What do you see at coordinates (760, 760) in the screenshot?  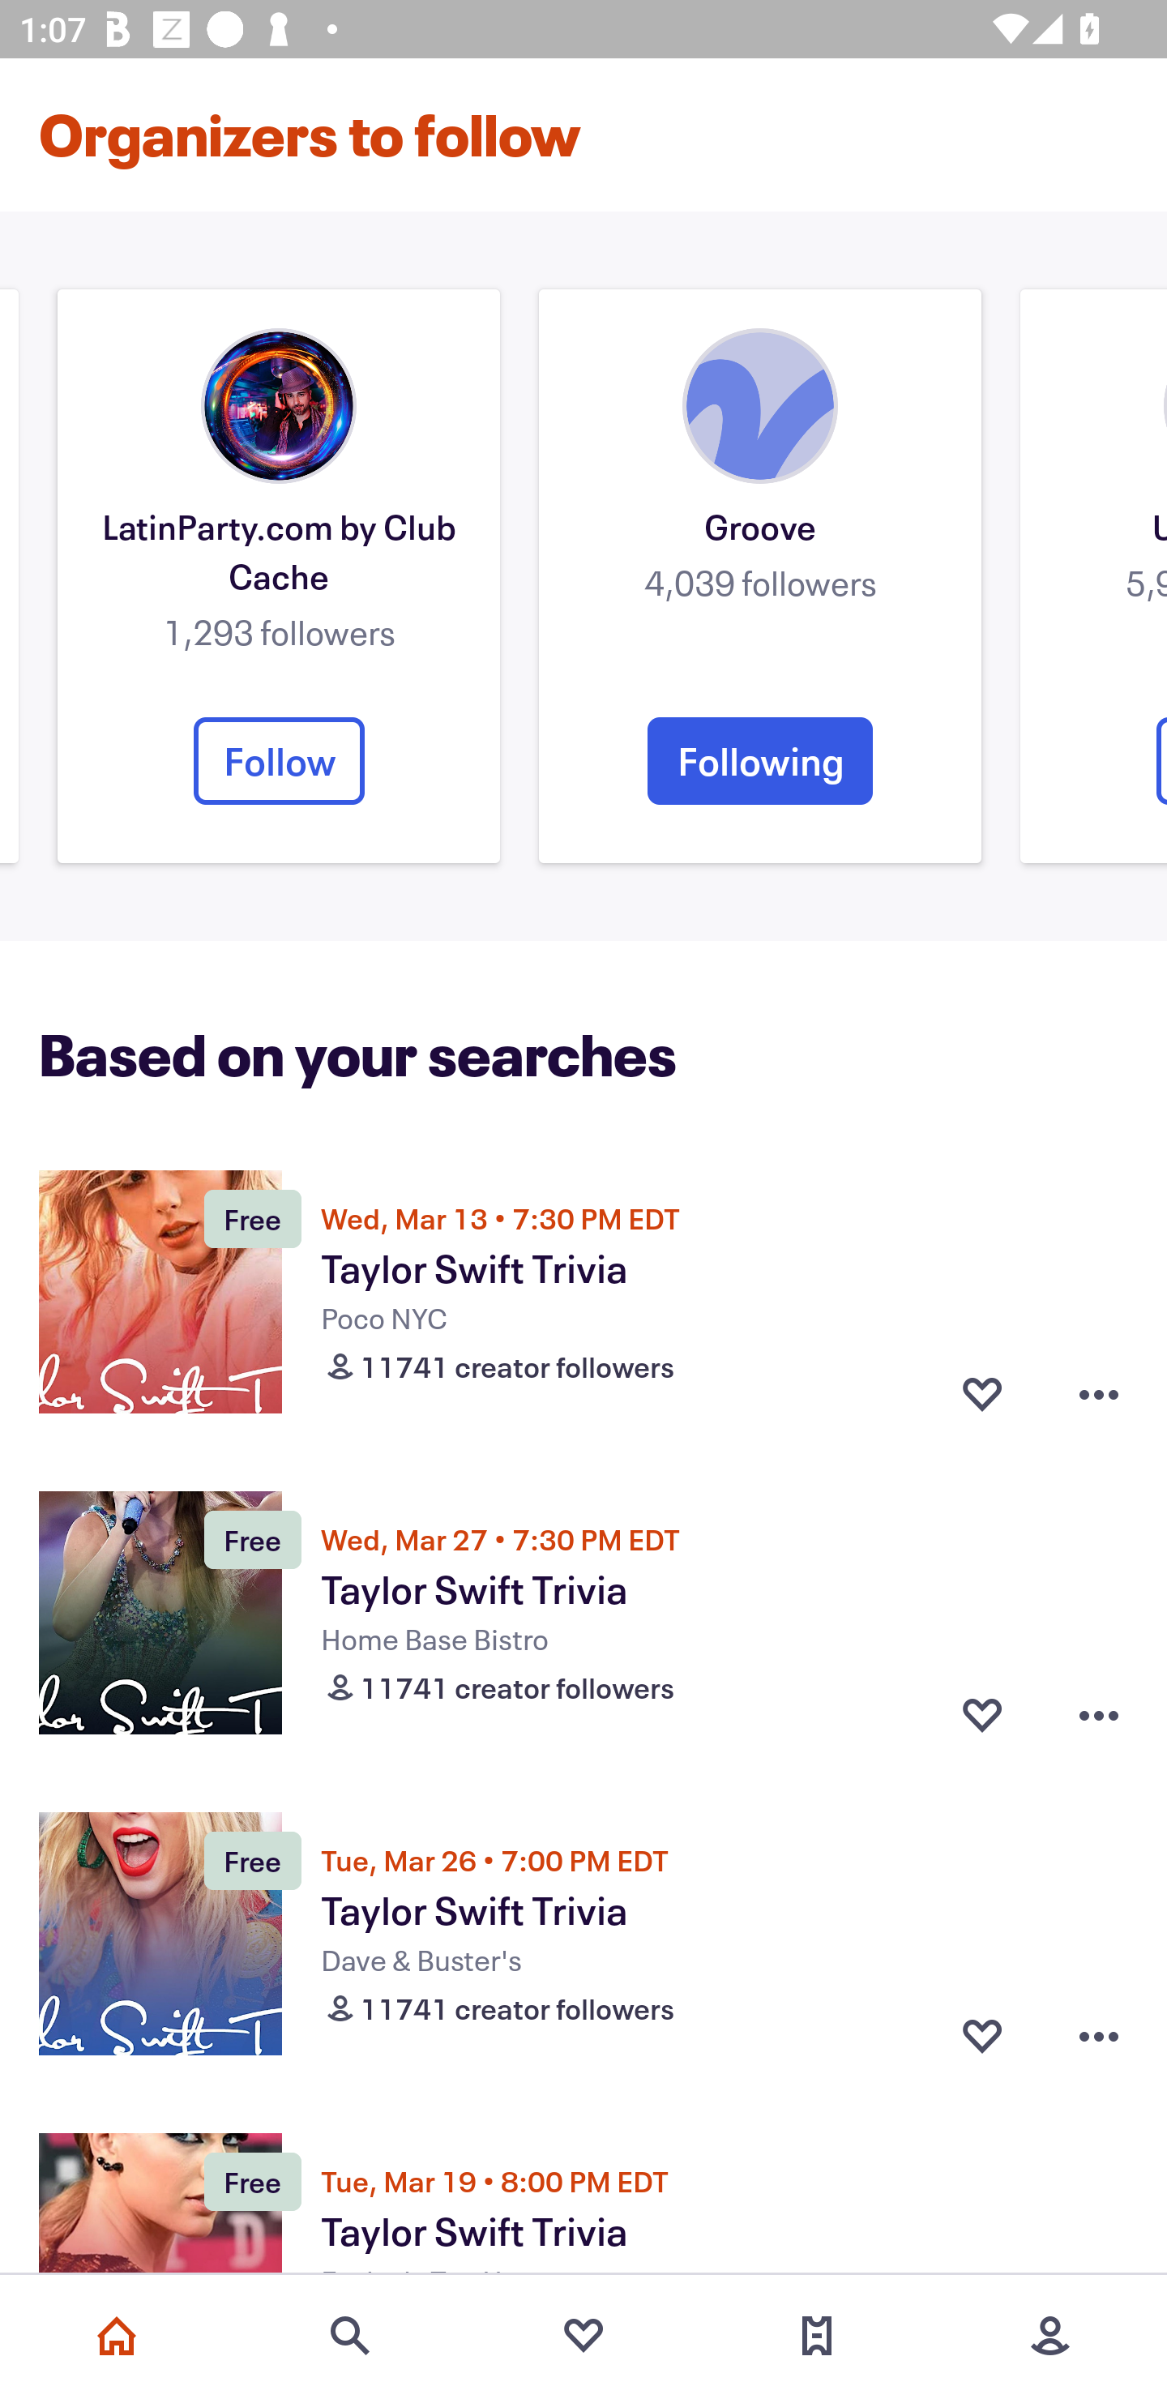 I see `Following Organizer's follow button` at bounding box center [760, 760].